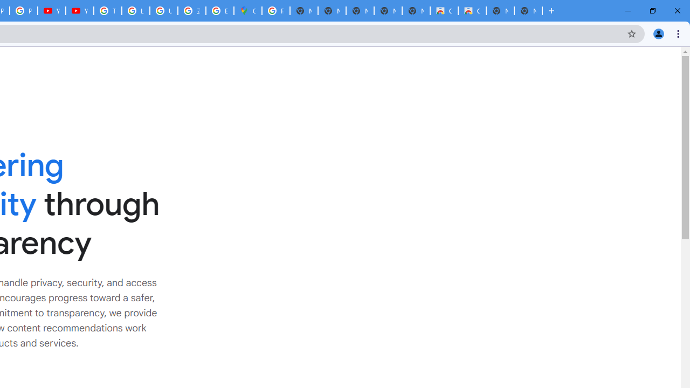 The height and width of the screenshot is (388, 690). What do you see at coordinates (52, 11) in the screenshot?
I see `YouTube` at bounding box center [52, 11].